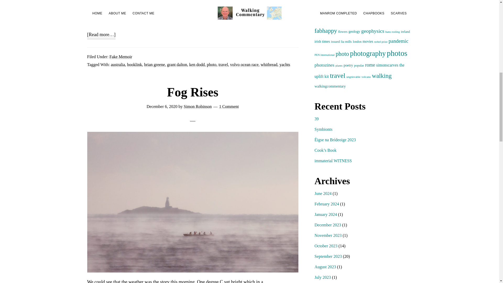 The image size is (503, 283). I want to click on Simon Robinson, so click(198, 106).